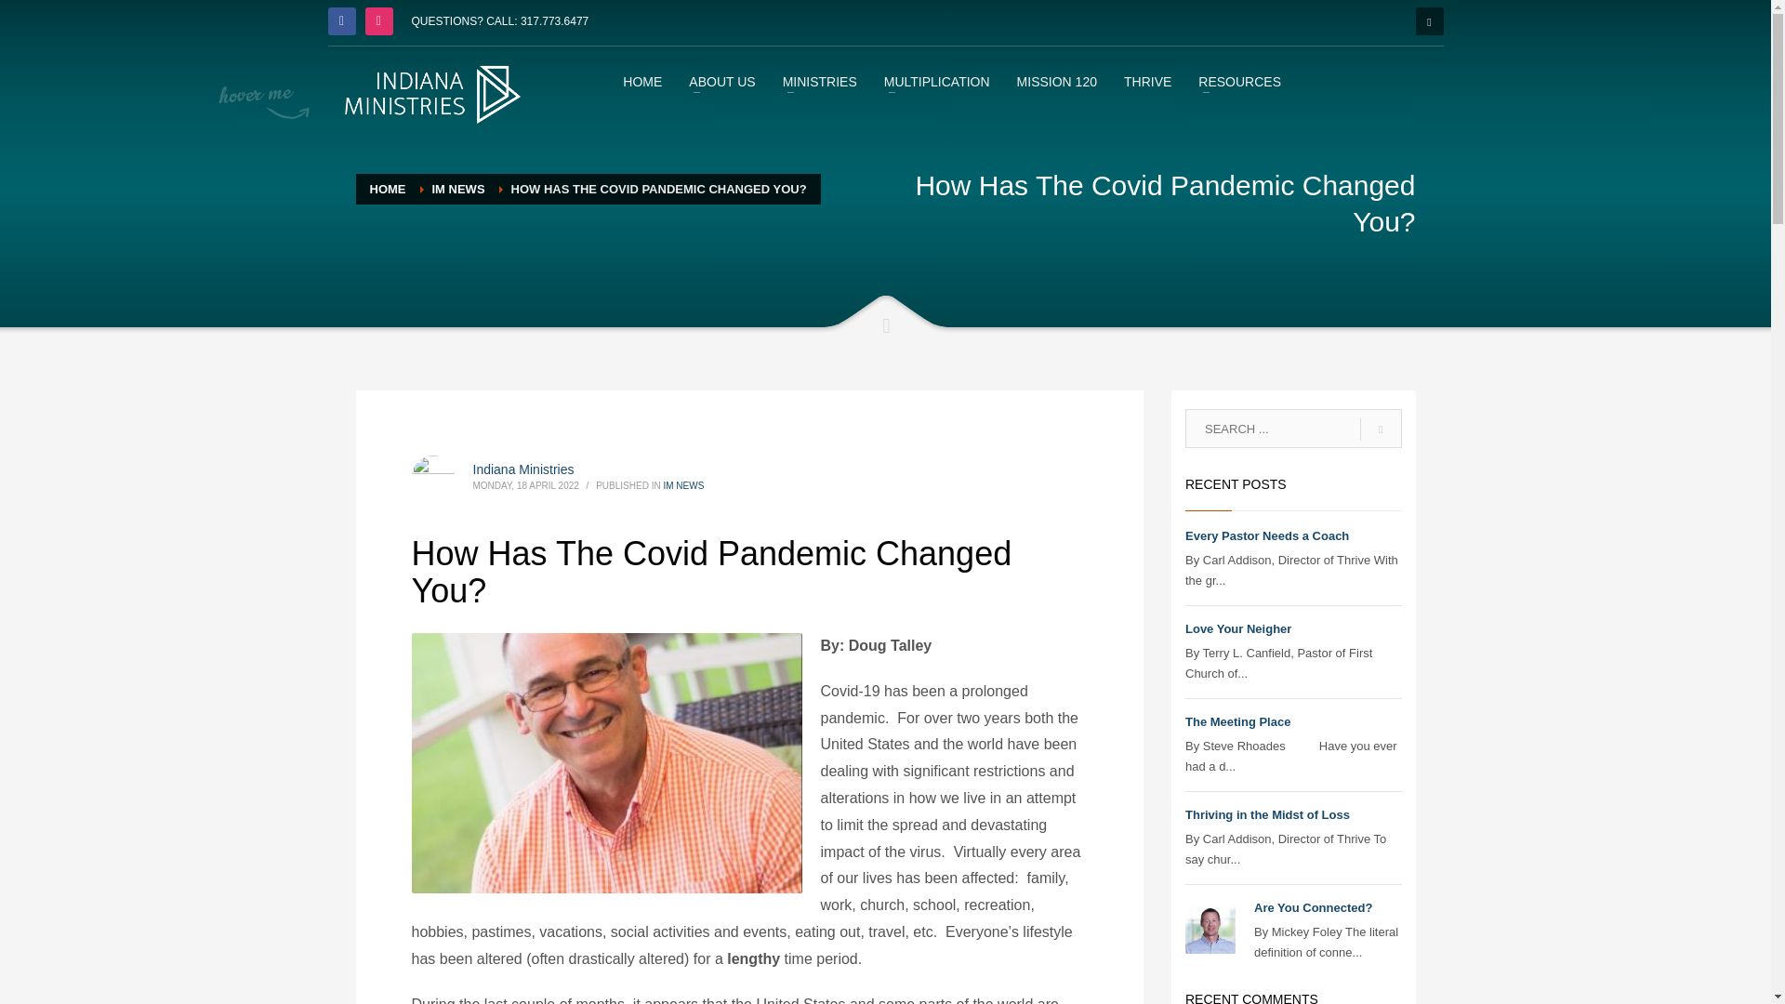 The width and height of the screenshot is (1785, 1004). Describe the element at coordinates (1239, 81) in the screenshot. I see `RESOURCES` at that location.